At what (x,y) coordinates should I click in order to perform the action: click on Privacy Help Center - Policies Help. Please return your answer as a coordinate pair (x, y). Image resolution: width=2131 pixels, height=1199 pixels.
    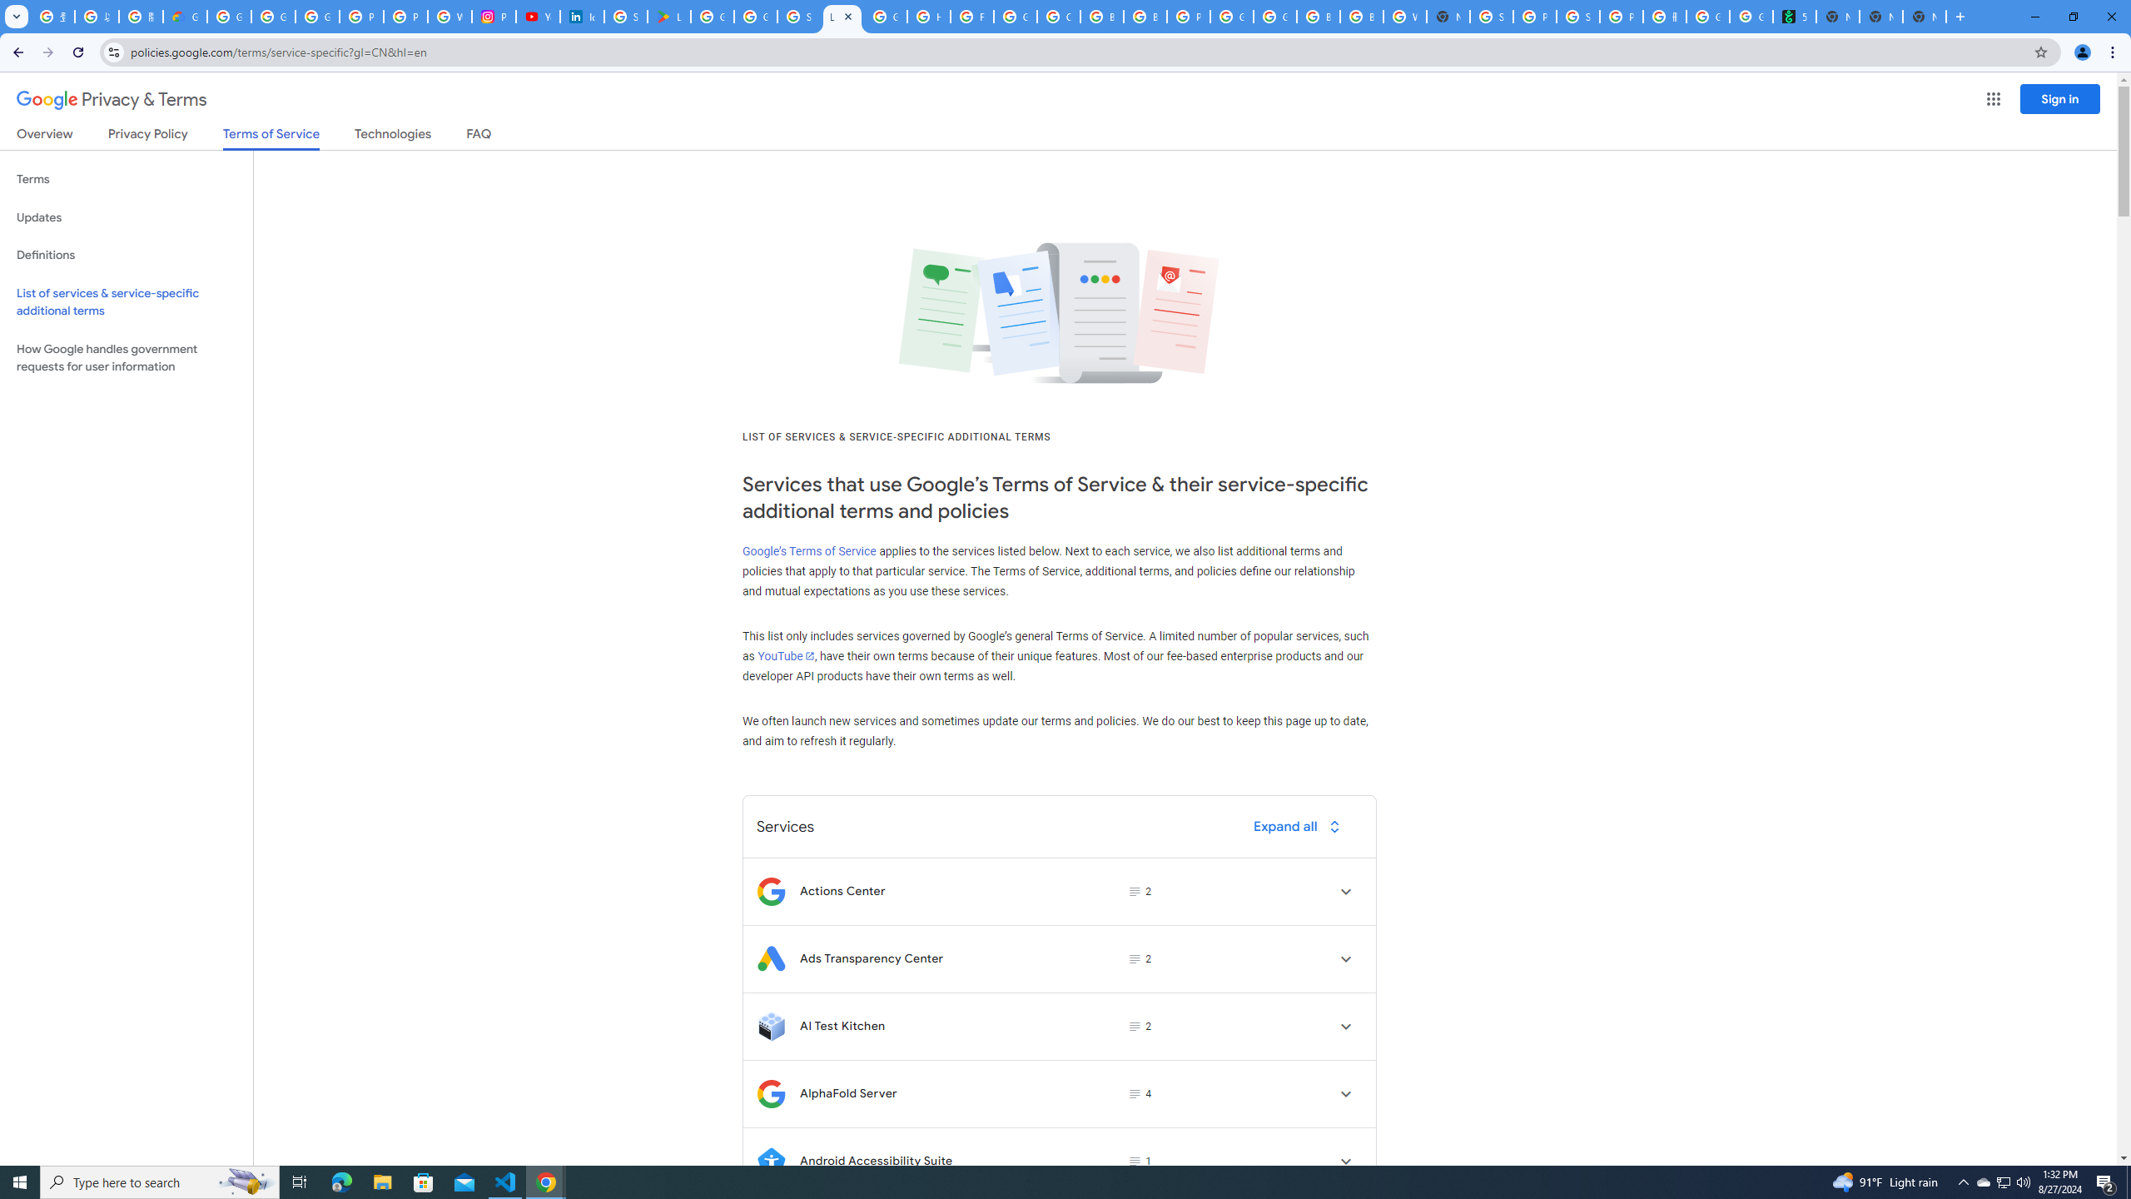
    Looking at the image, I should click on (406, 17).